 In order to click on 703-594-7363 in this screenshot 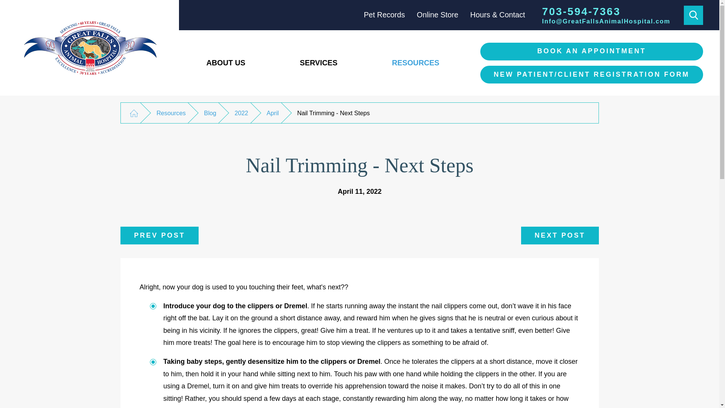, I will do `click(606, 11)`.